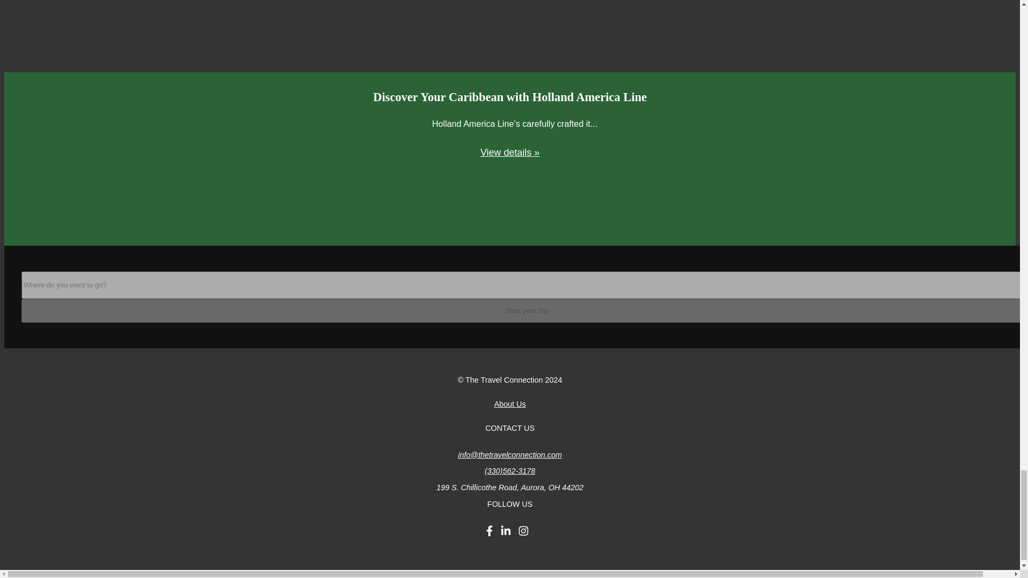  What do you see at coordinates (525, 310) in the screenshot?
I see `Start your trip` at bounding box center [525, 310].